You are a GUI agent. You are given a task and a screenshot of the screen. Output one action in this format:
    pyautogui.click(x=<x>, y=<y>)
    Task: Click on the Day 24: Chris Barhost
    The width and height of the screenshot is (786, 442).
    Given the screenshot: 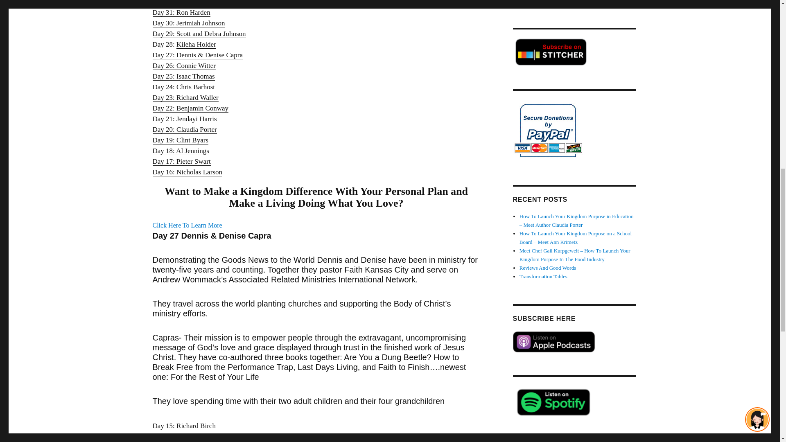 What is the action you would take?
    pyautogui.click(x=183, y=87)
    